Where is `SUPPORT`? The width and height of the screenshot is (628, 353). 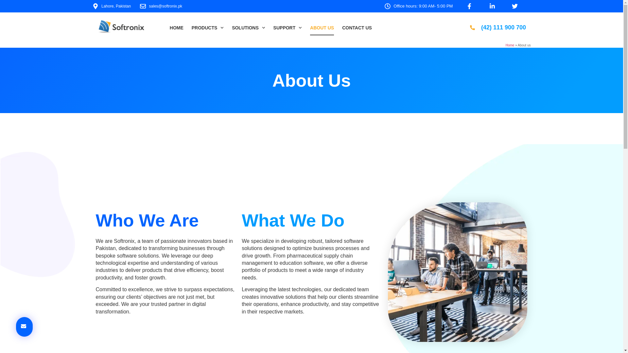 SUPPORT is located at coordinates (288, 27).